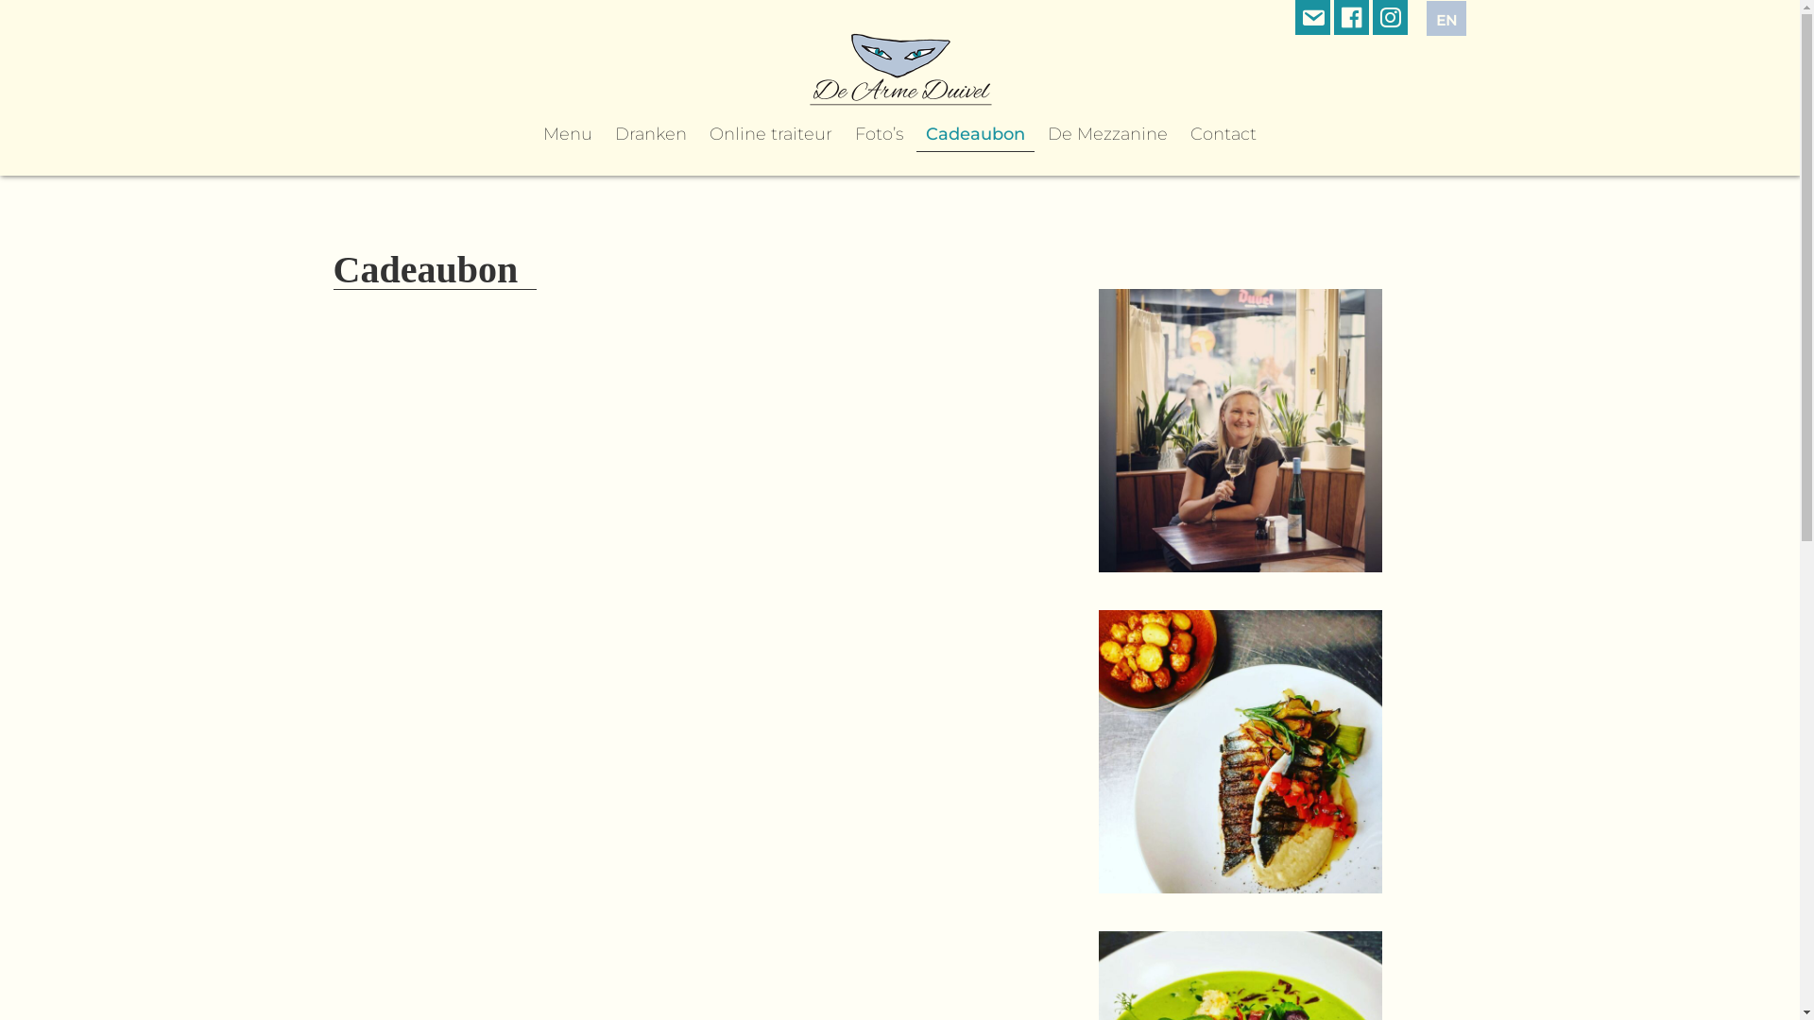  I want to click on Contact, so click(1224, 134).